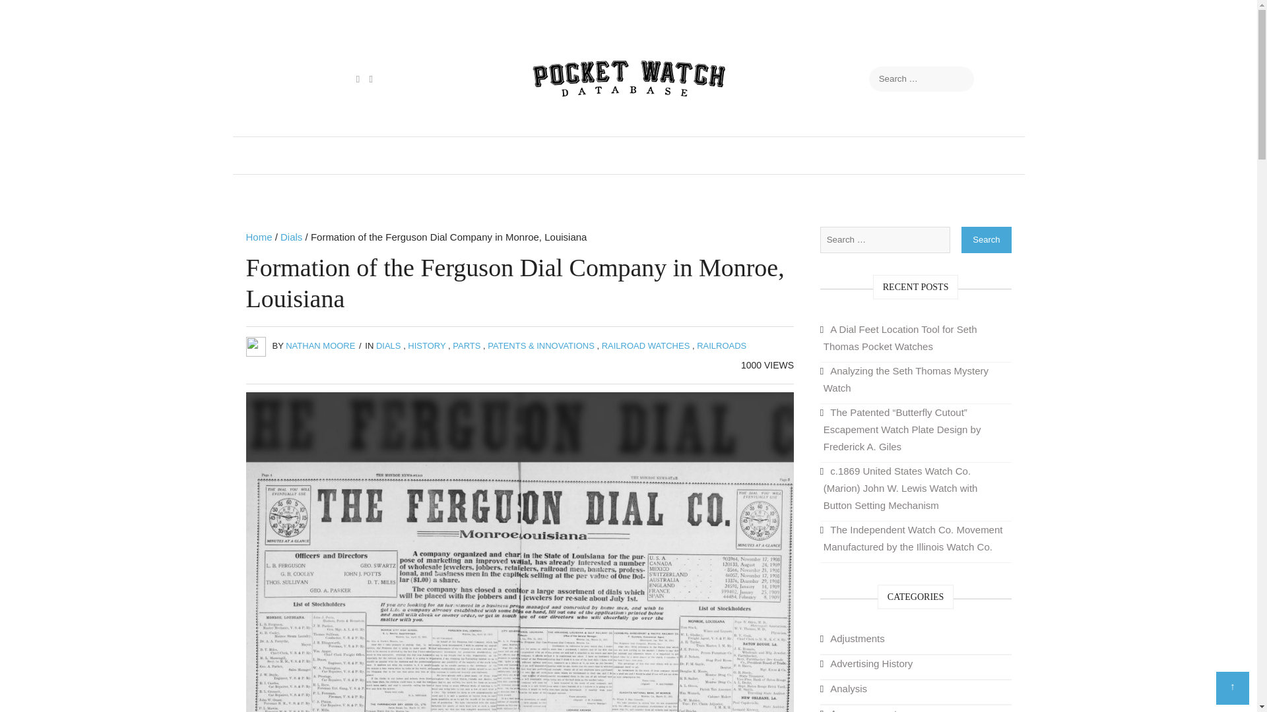 The height and width of the screenshot is (712, 1267). What do you see at coordinates (364, 156) in the screenshot?
I see `POCKET WATCH SERIAL LOOKUP` at bounding box center [364, 156].